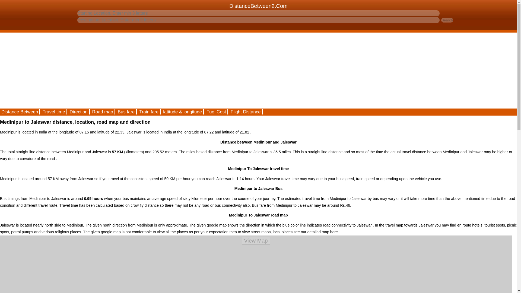 The width and height of the screenshot is (521, 293). I want to click on Search, so click(447, 20).